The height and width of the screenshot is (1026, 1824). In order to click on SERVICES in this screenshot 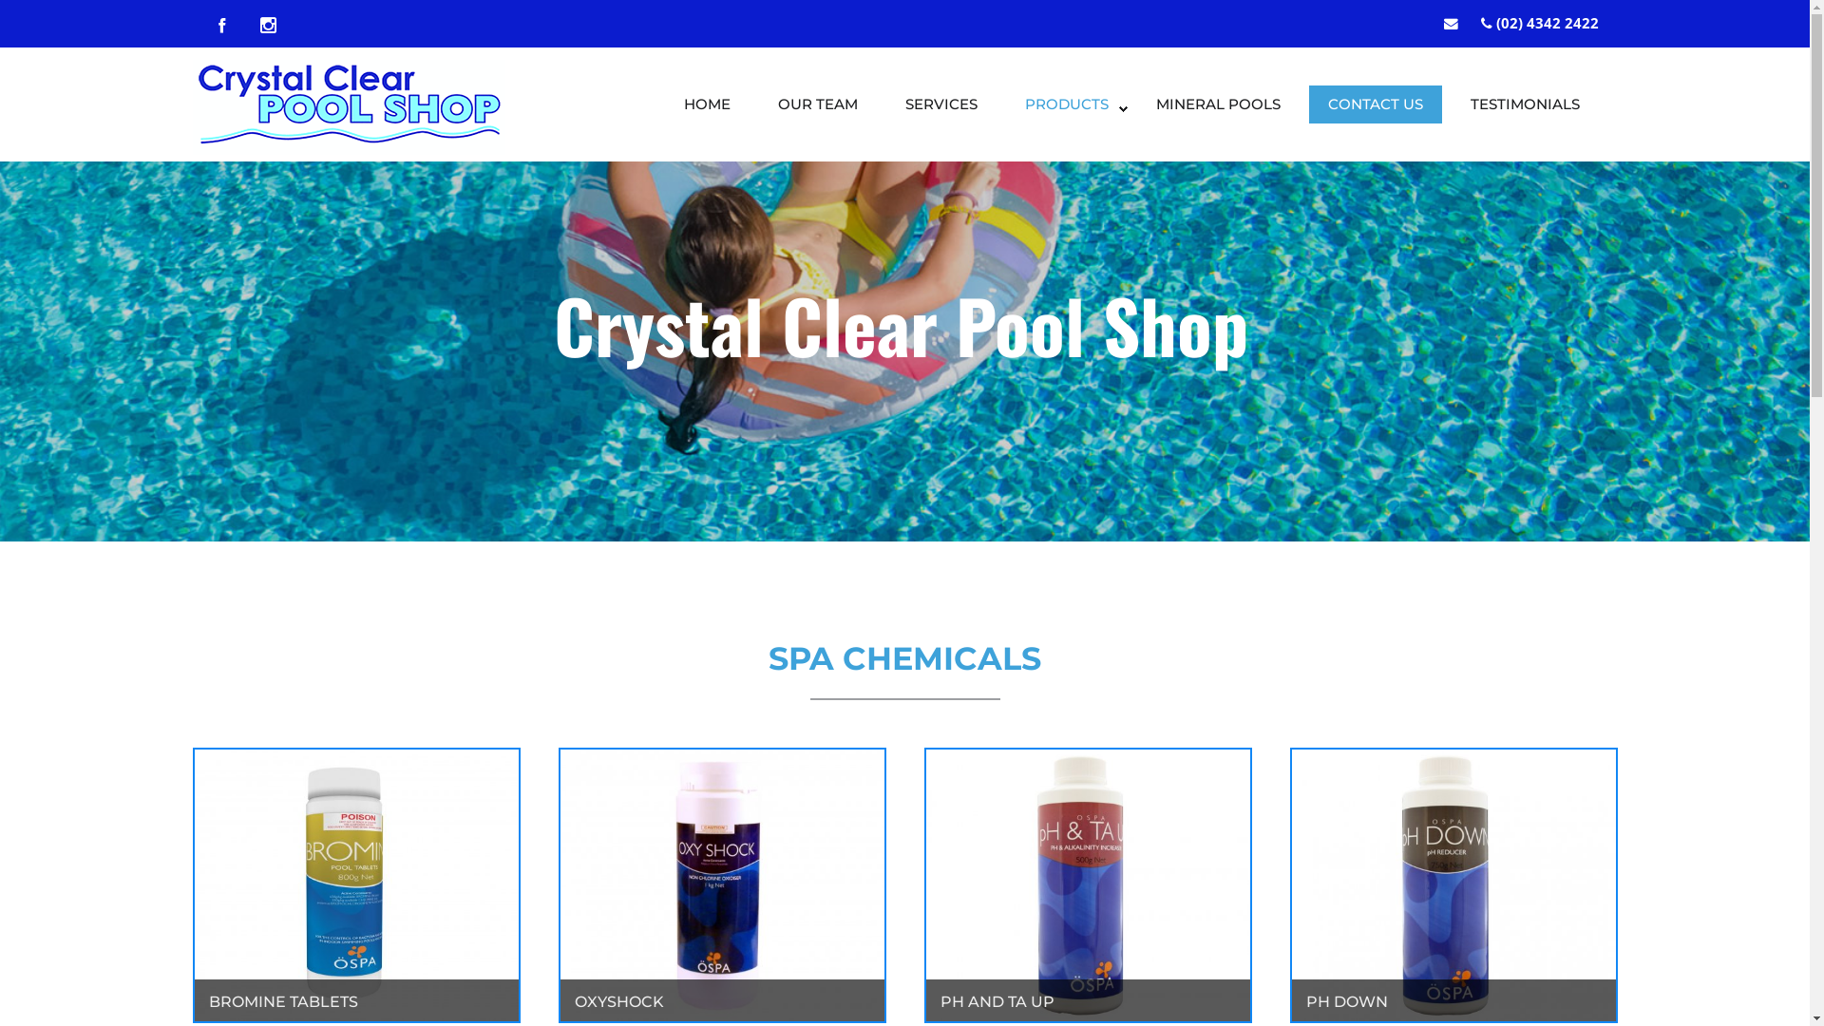, I will do `click(940, 109)`.